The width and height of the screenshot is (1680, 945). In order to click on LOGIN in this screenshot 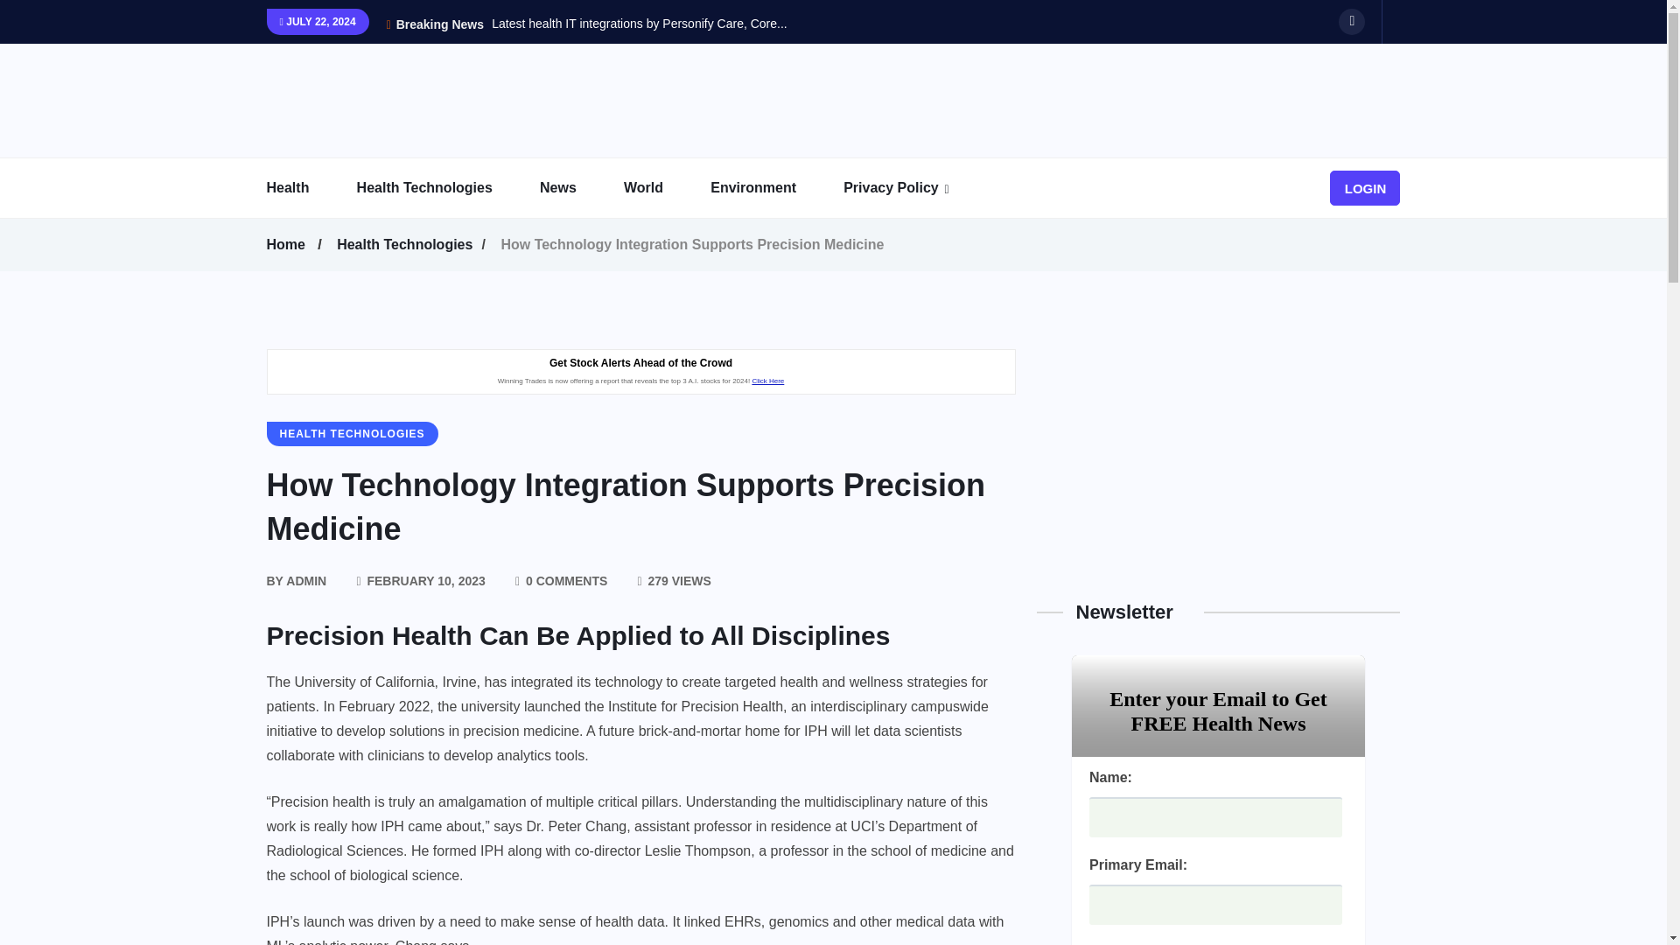, I will do `click(1365, 188)`.